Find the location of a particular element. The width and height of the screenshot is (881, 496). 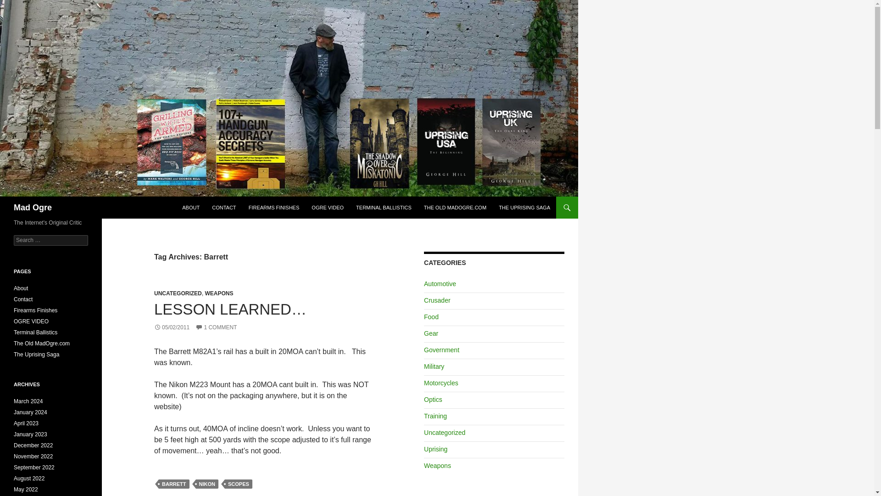

1 COMMENT is located at coordinates (216, 327).